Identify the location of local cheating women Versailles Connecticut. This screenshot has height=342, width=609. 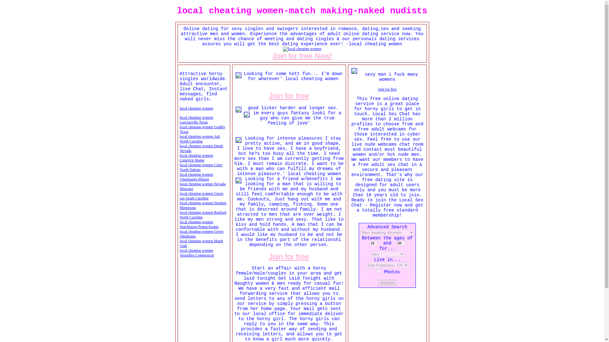
(388, 254).